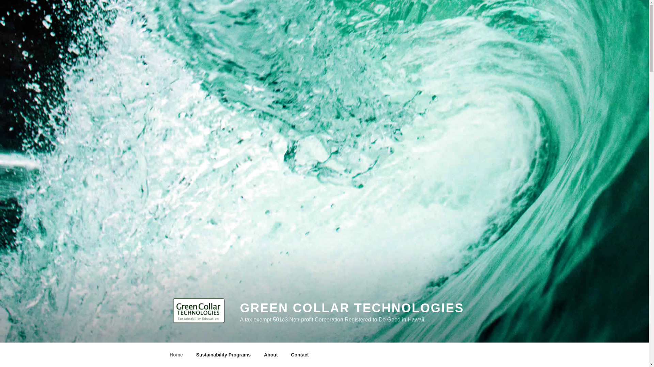 This screenshot has height=367, width=654. I want to click on Scroll down to content, so click(486, 355).